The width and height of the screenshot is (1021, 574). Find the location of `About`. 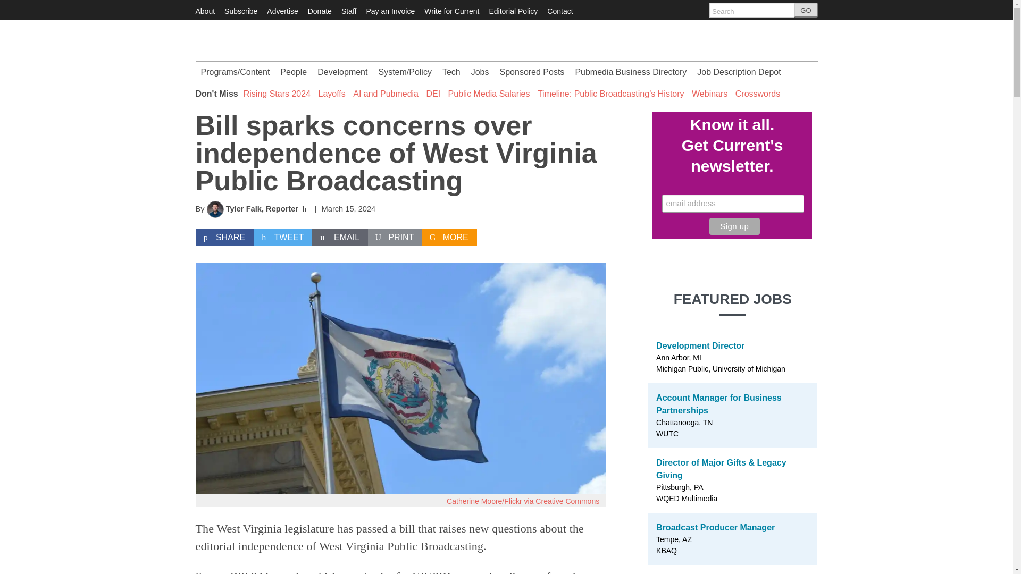

About is located at coordinates (205, 11).